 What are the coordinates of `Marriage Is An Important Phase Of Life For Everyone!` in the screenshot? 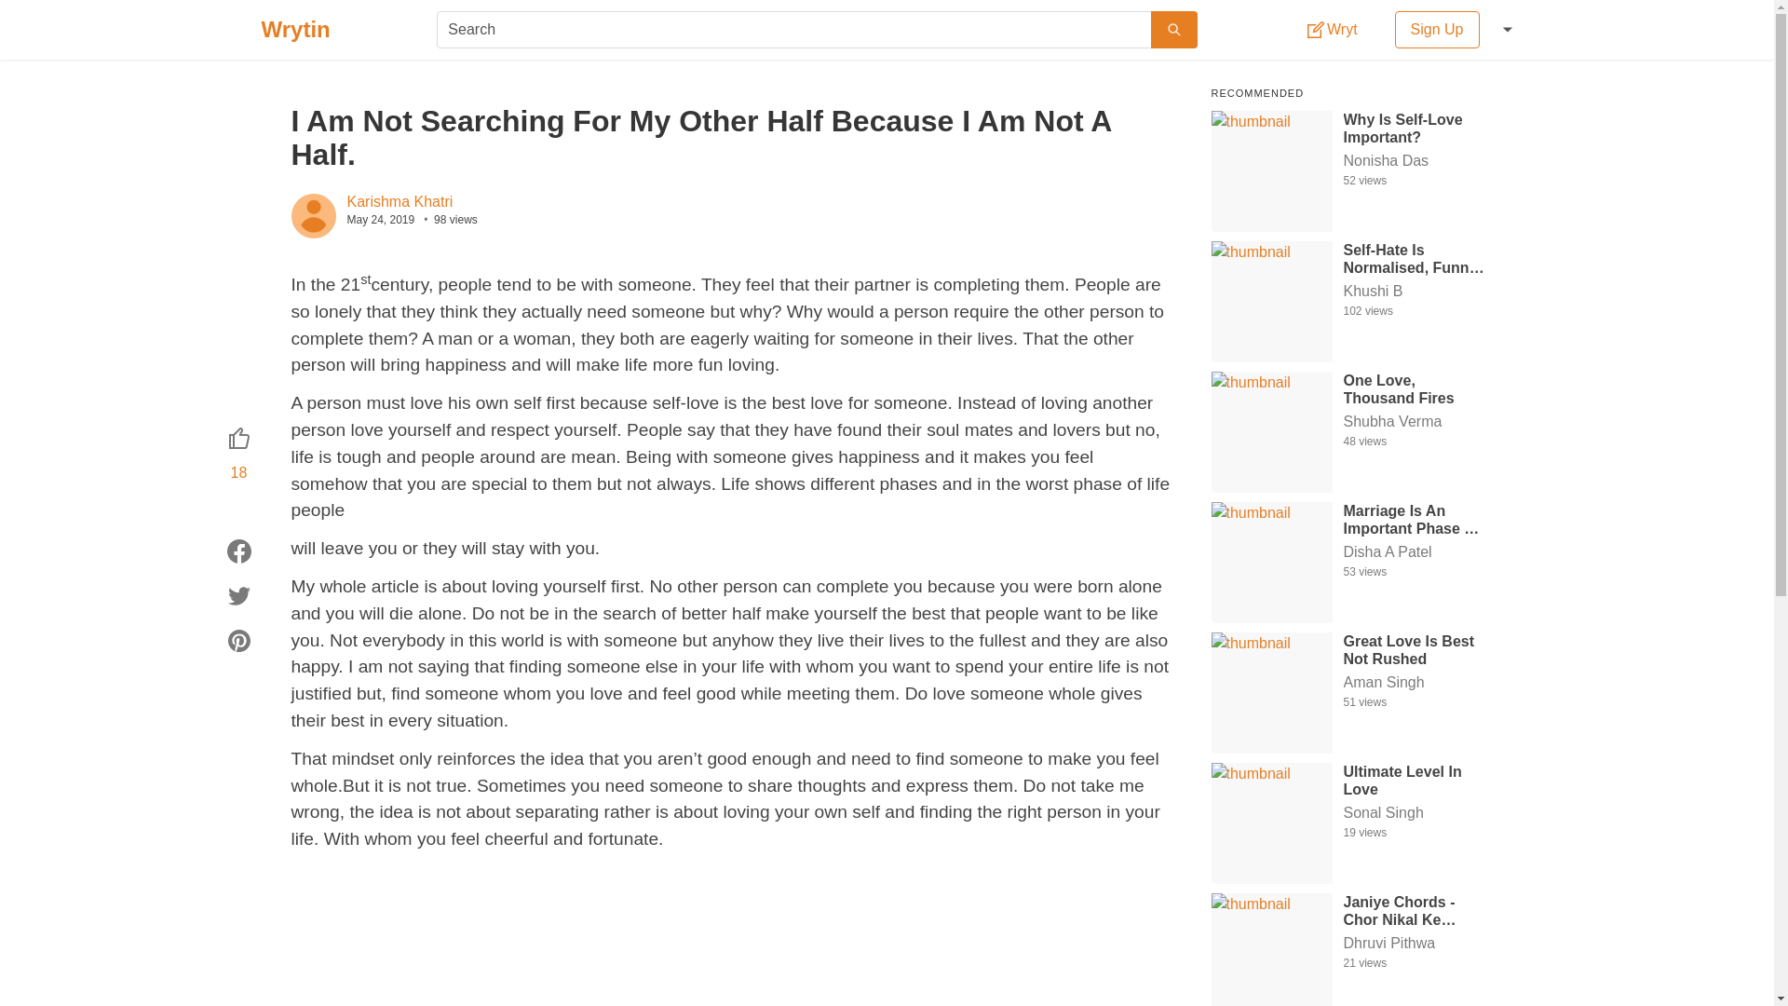 It's located at (1415, 518).